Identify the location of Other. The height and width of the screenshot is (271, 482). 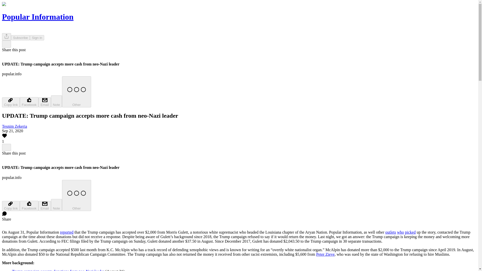
(76, 92).